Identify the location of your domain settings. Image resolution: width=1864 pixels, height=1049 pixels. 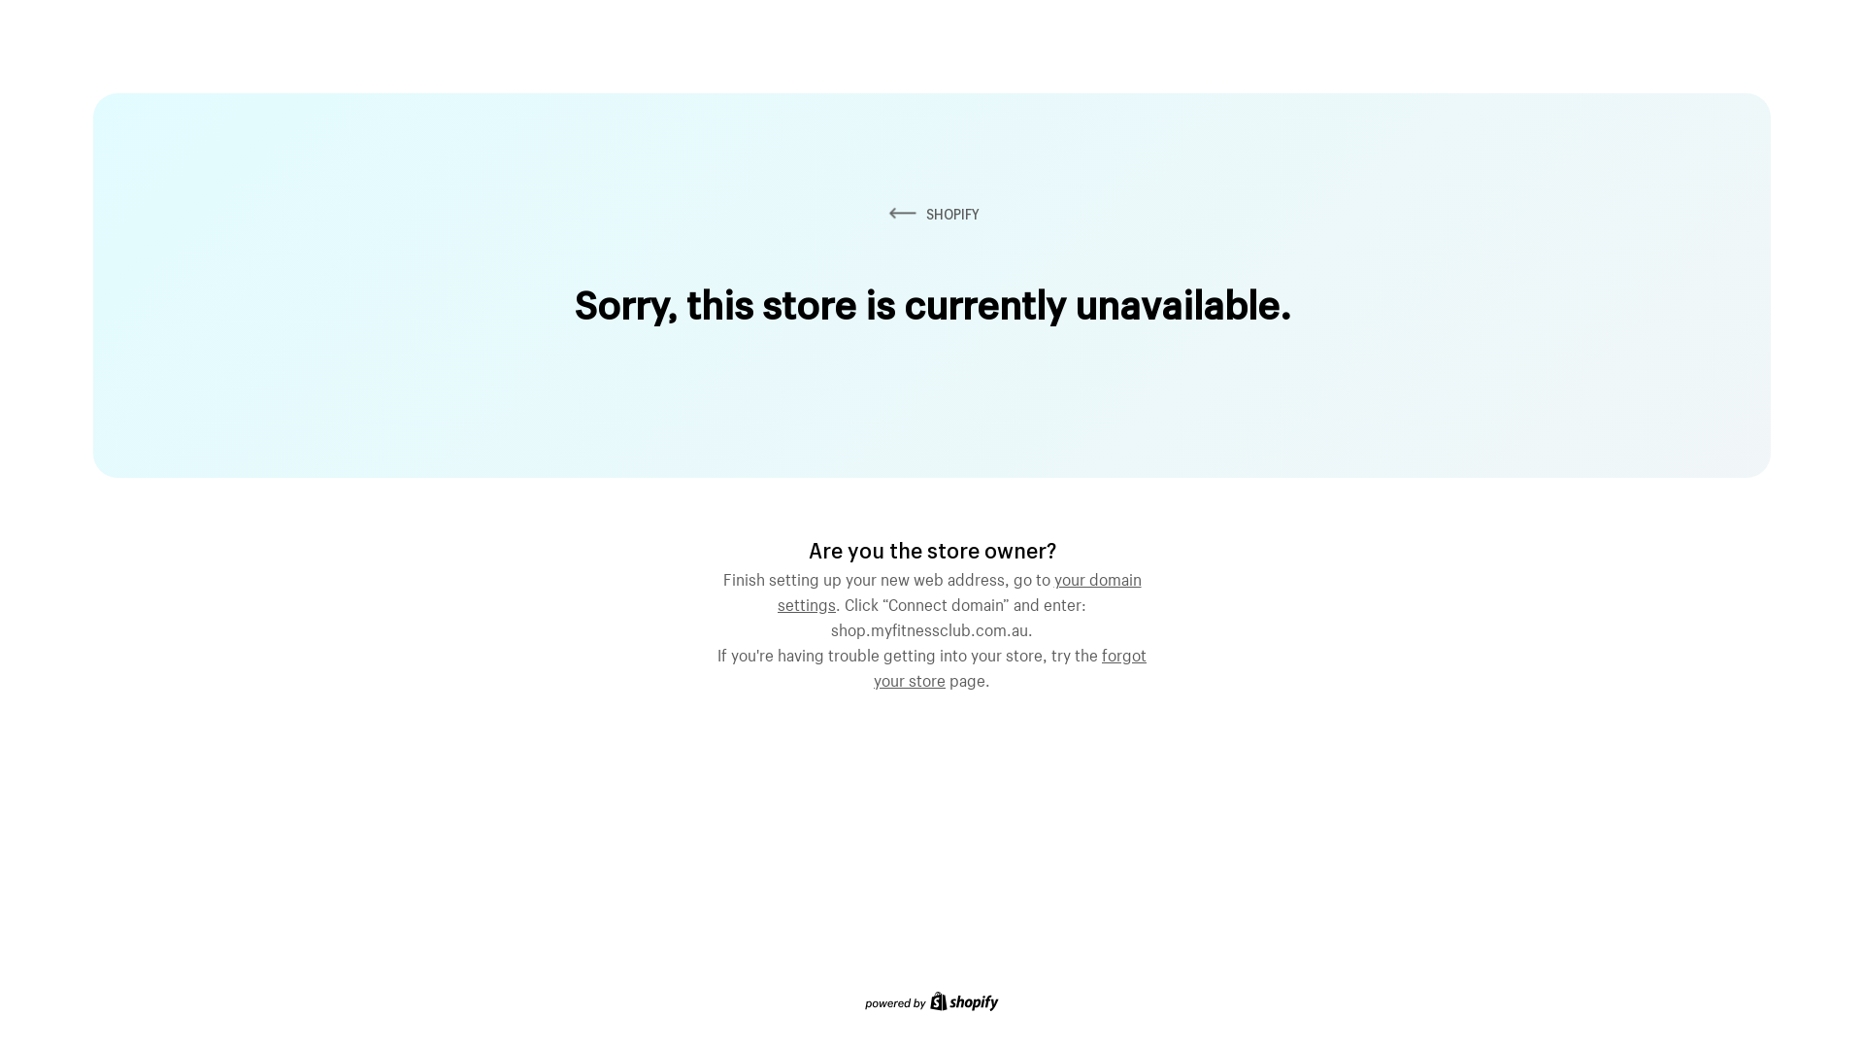
(959, 590).